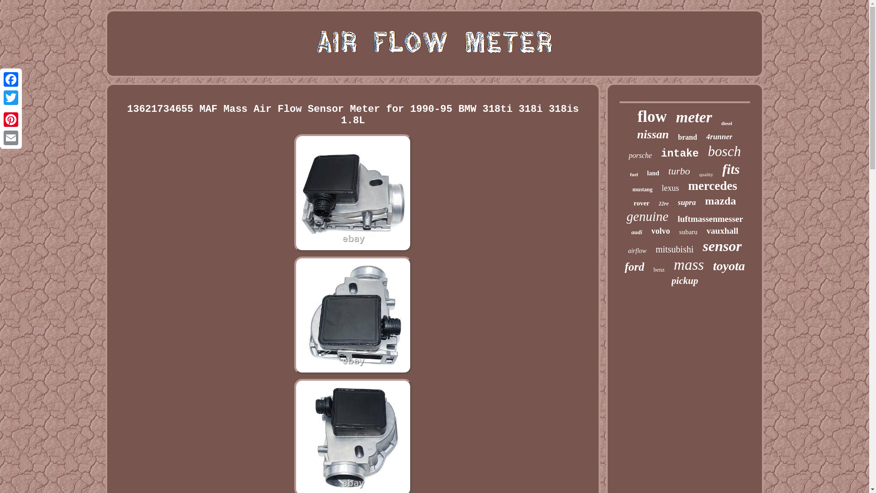 This screenshot has height=493, width=876. What do you see at coordinates (663, 204) in the screenshot?
I see `22re` at bounding box center [663, 204].